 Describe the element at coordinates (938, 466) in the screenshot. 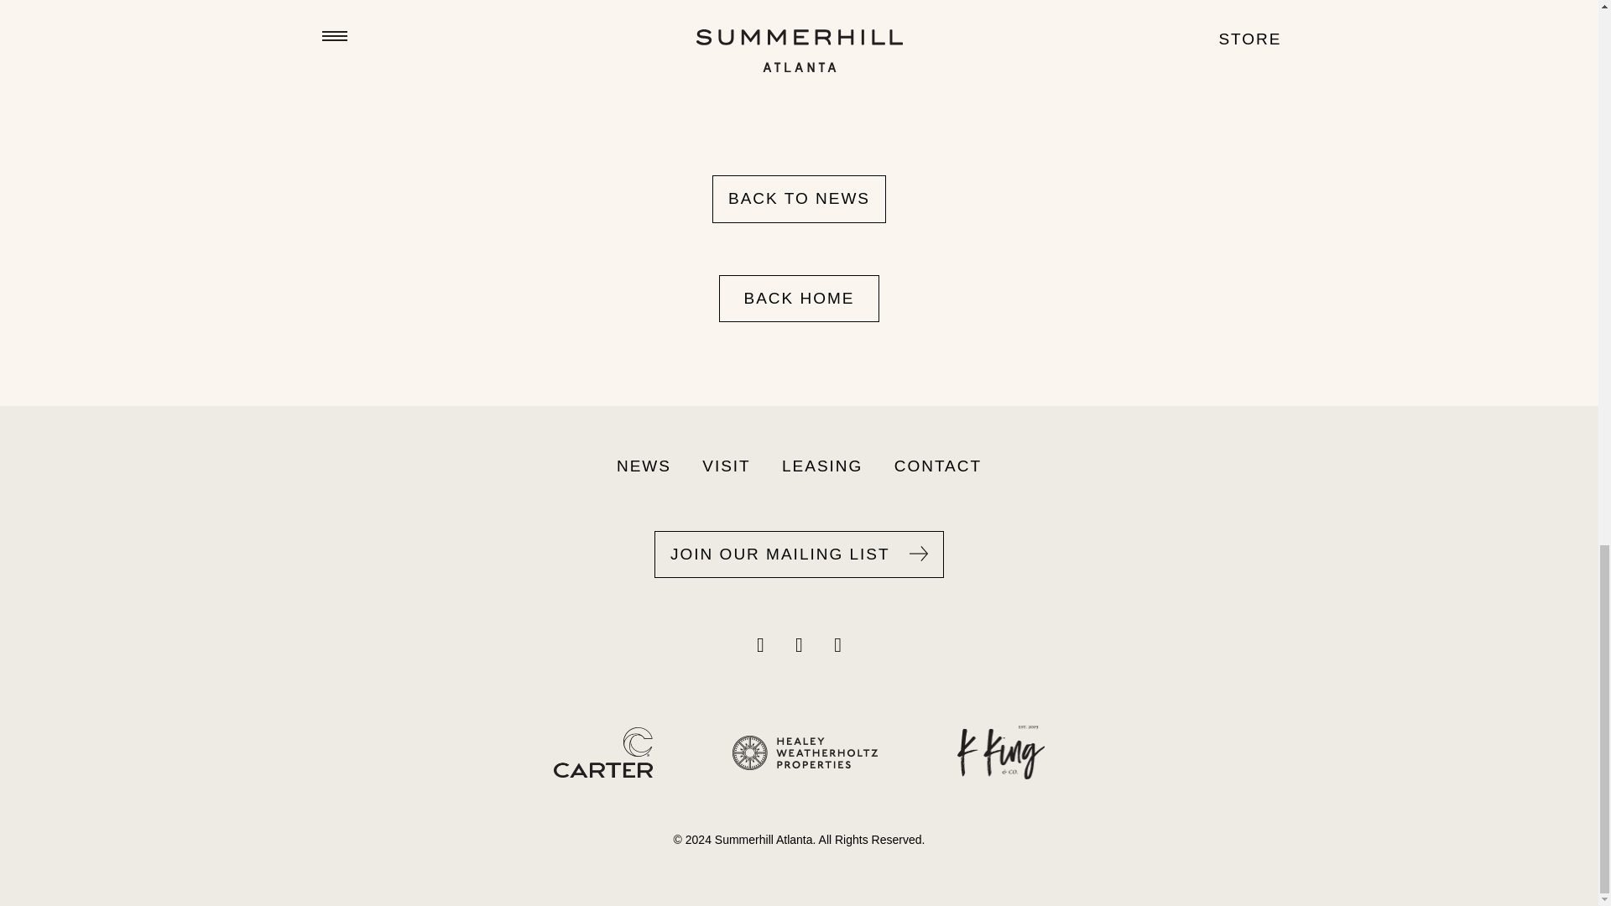

I see `Contact` at that location.